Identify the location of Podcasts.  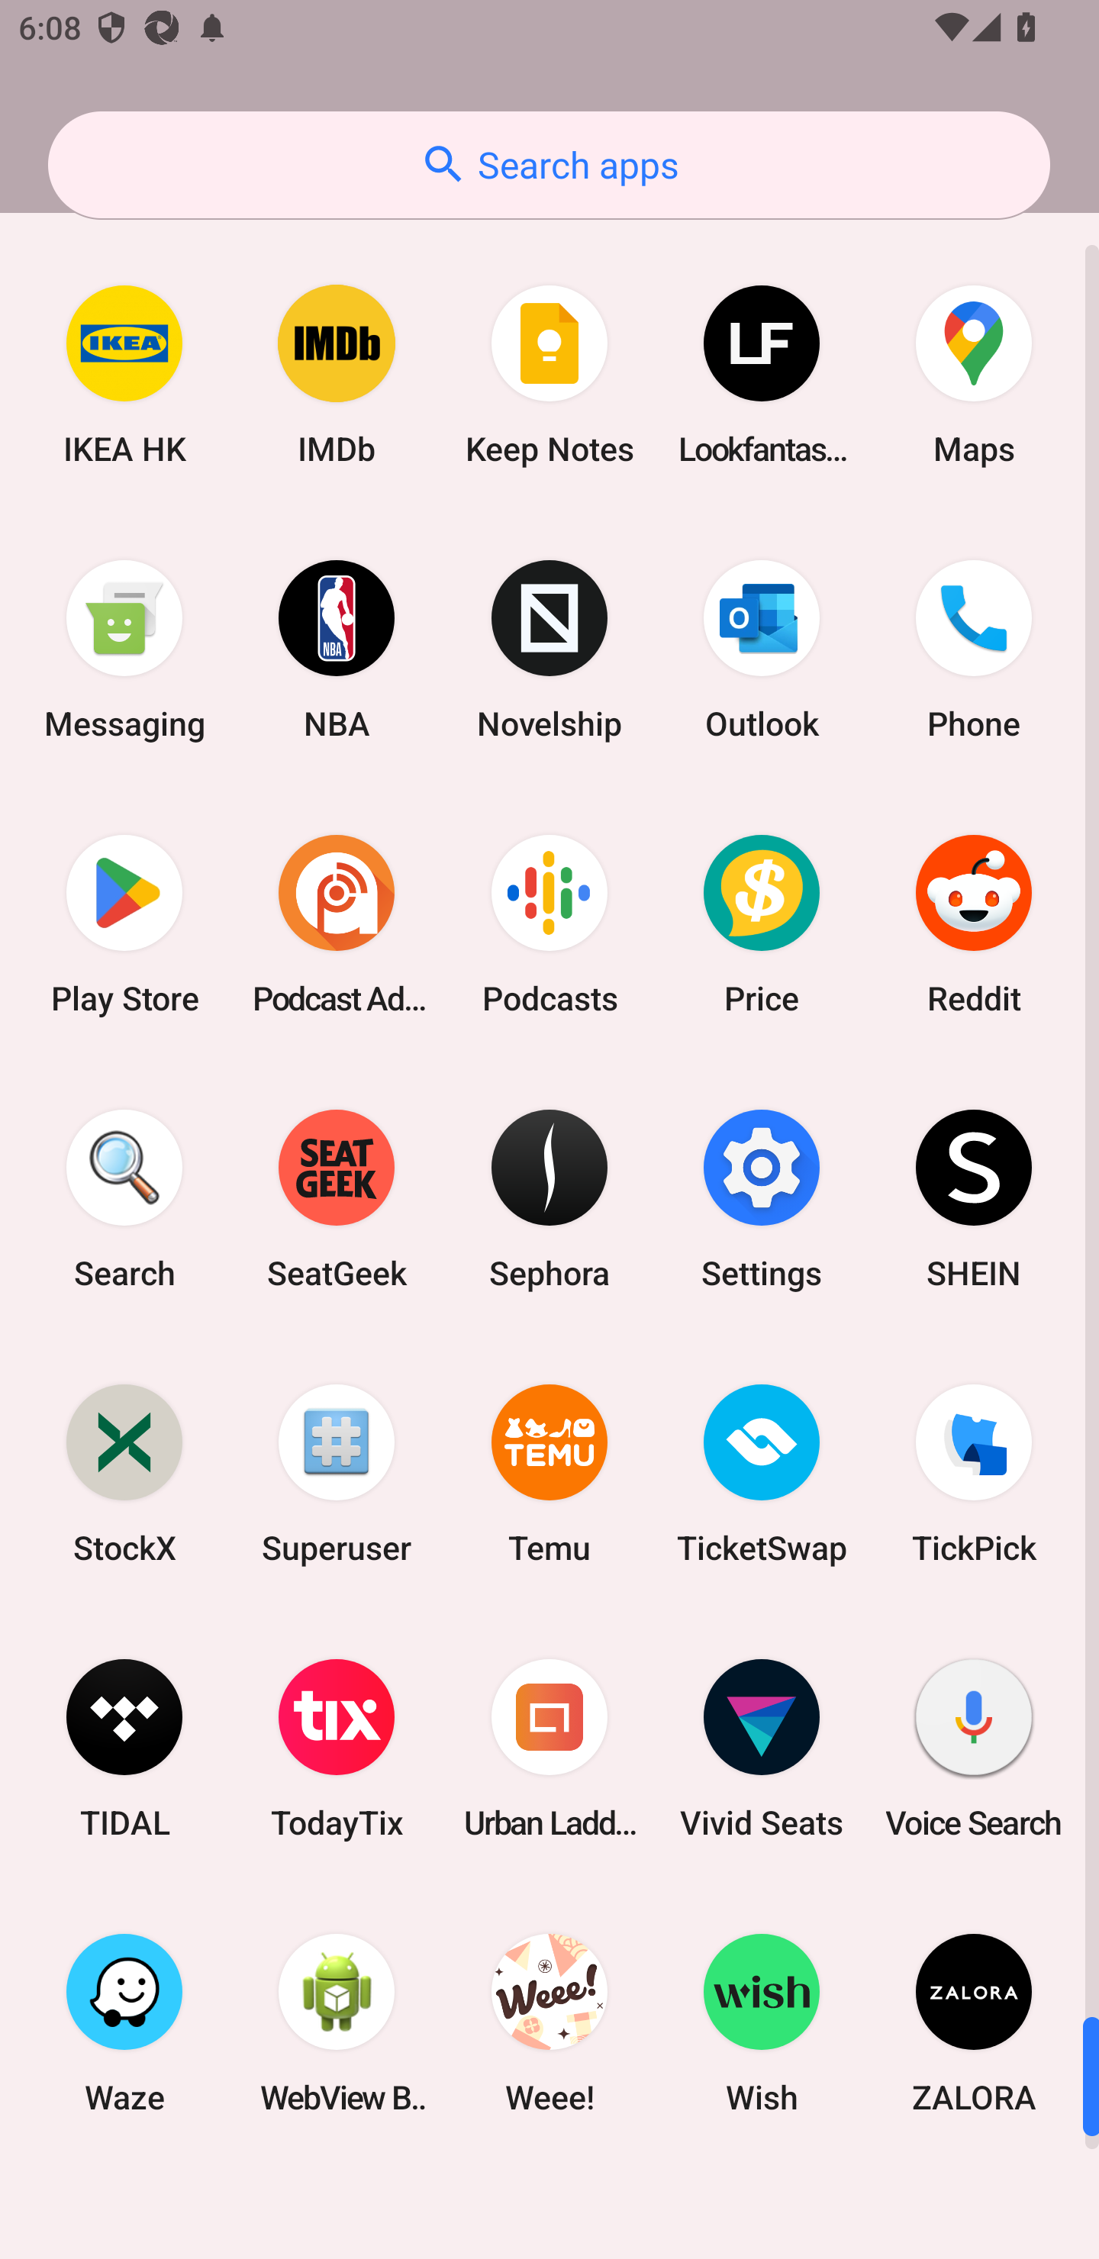
(549, 923).